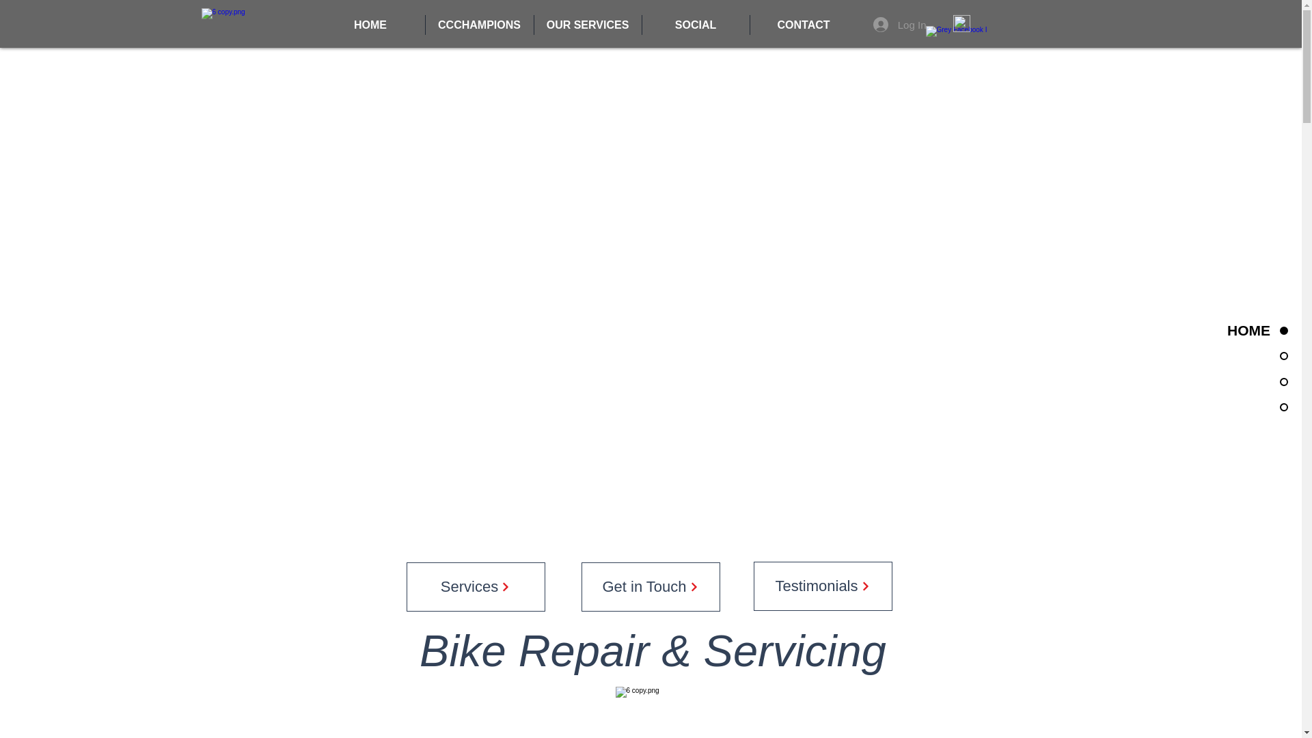 The height and width of the screenshot is (738, 1312). Describe the element at coordinates (474, 586) in the screenshot. I see `Services` at that location.